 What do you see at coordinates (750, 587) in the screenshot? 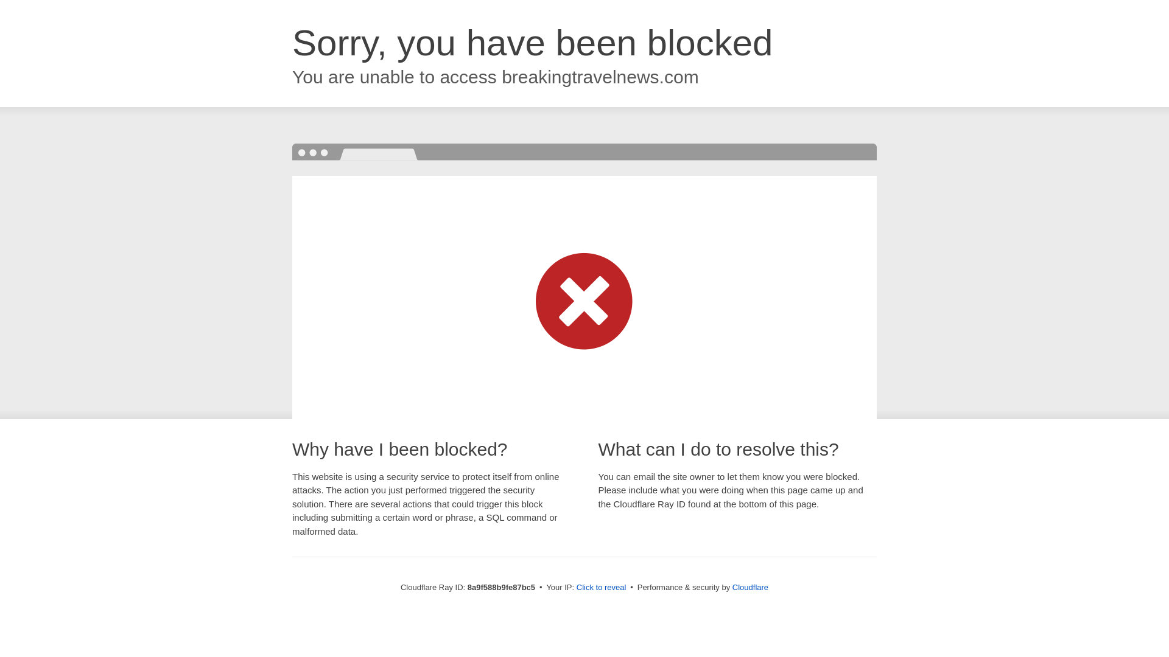
I see `Cloudflare` at bounding box center [750, 587].